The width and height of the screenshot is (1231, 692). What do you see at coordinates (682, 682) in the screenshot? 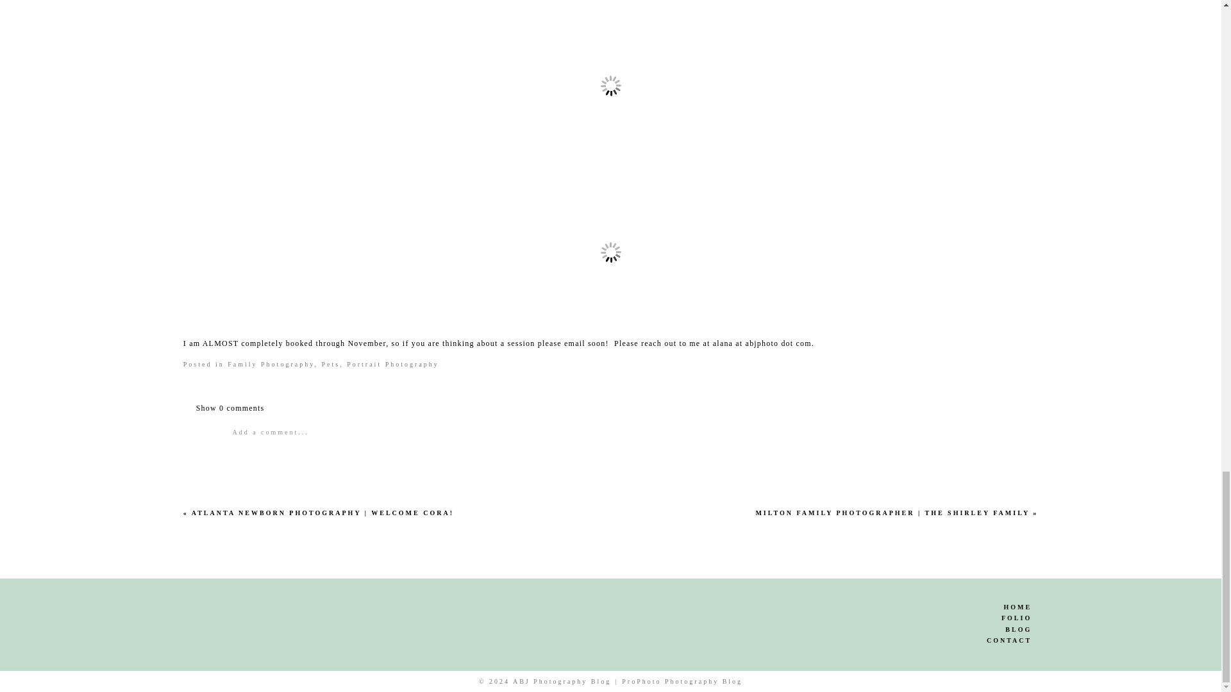
I see `ProPhoto theme` at bounding box center [682, 682].